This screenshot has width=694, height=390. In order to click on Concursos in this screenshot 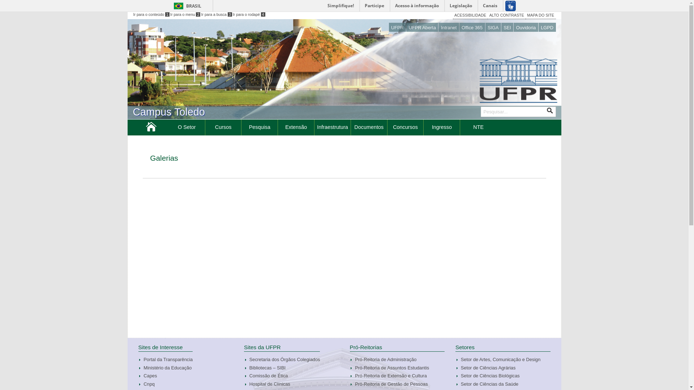, I will do `click(406, 127)`.